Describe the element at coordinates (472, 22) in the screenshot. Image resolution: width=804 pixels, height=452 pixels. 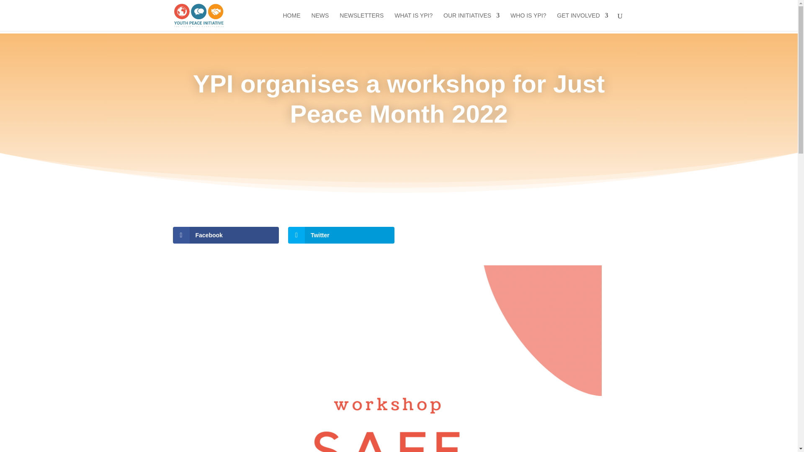
I see `OUR INITIATIVES` at that location.